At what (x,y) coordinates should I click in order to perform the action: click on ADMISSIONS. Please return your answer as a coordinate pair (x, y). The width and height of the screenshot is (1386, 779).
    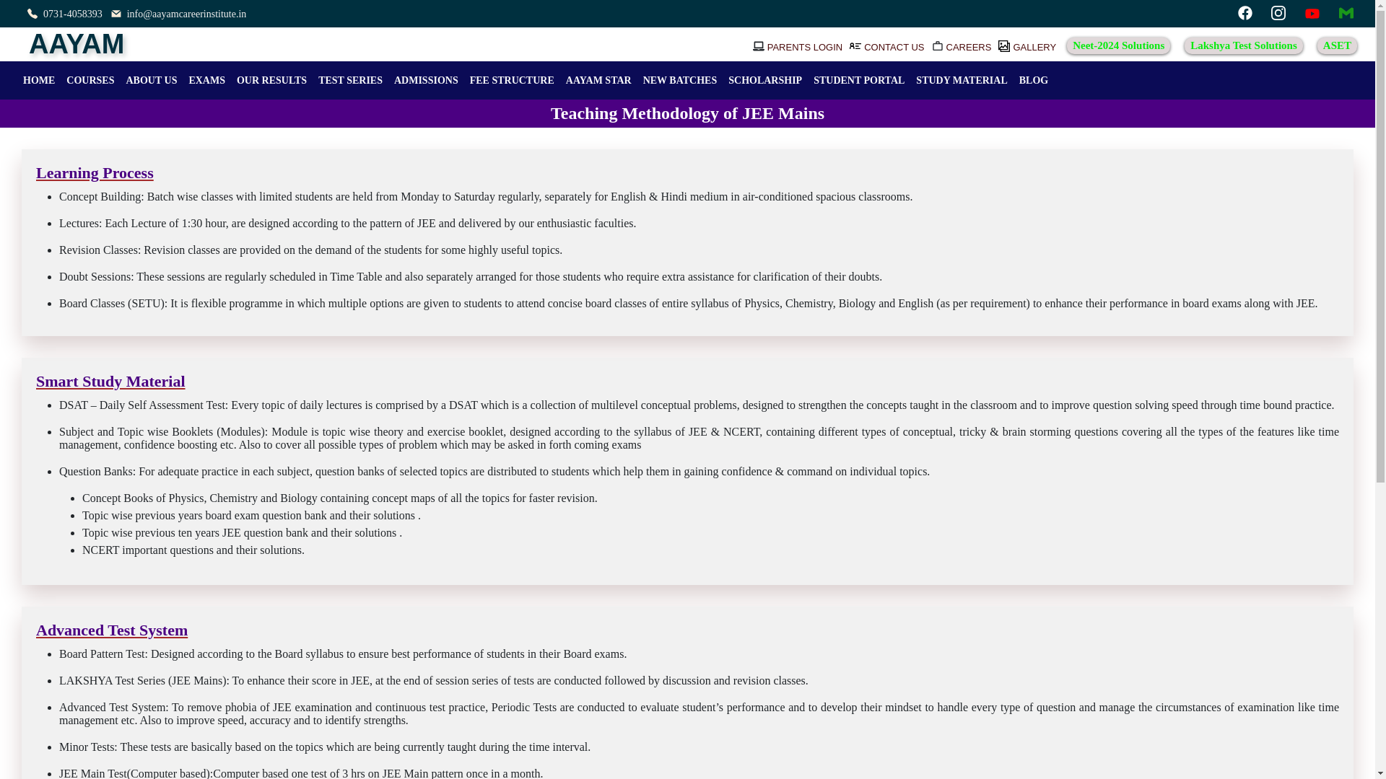
    Looking at the image, I should click on (426, 79).